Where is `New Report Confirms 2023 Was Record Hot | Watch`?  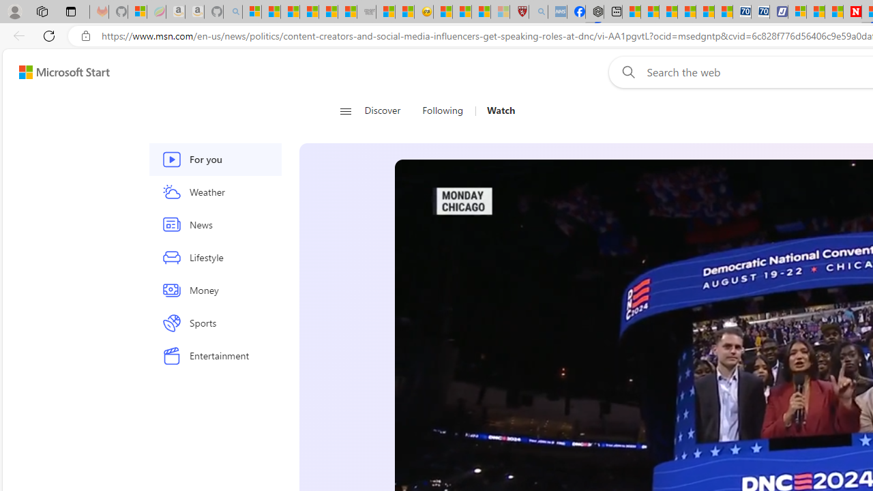
New Report Confirms 2023 Was Record Hot | Watch is located at coordinates (329, 12).